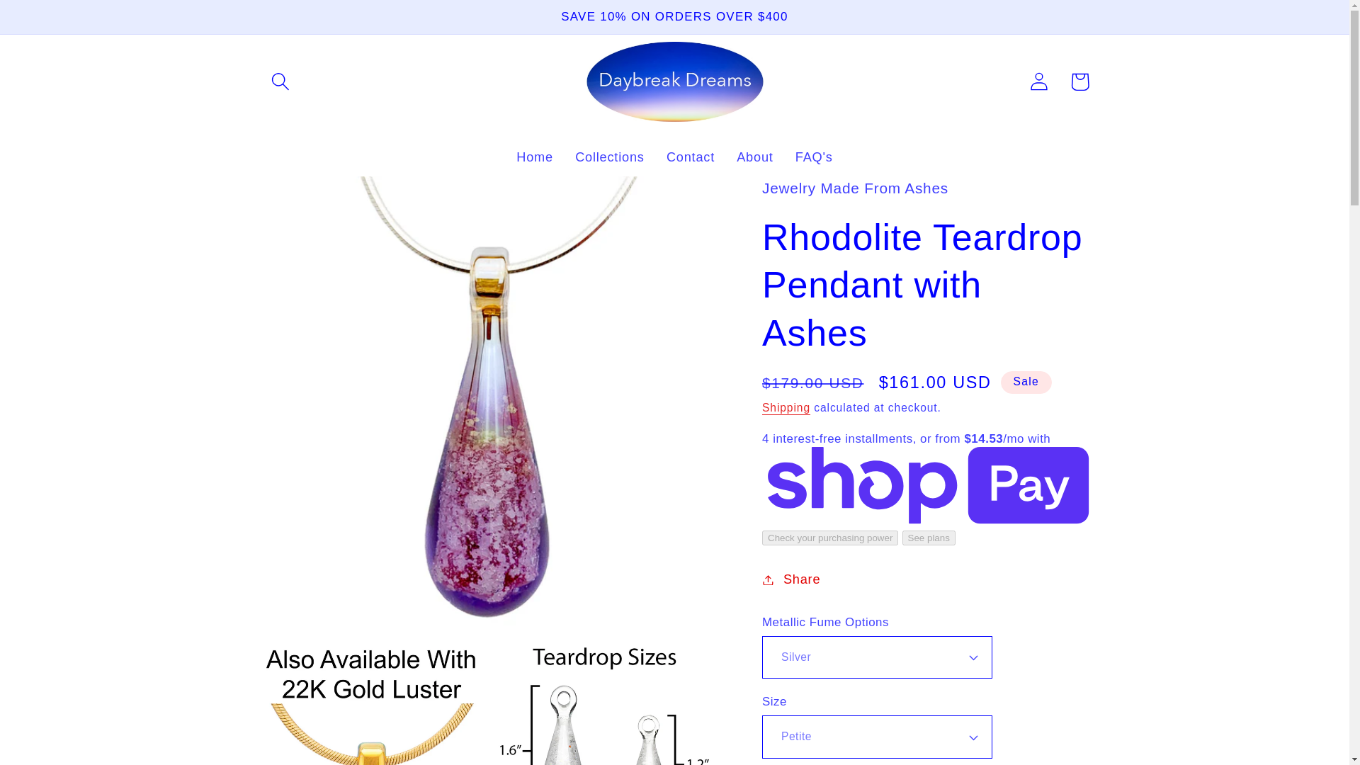 This screenshot has height=765, width=1360. What do you see at coordinates (755, 157) in the screenshot?
I see `About` at bounding box center [755, 157].